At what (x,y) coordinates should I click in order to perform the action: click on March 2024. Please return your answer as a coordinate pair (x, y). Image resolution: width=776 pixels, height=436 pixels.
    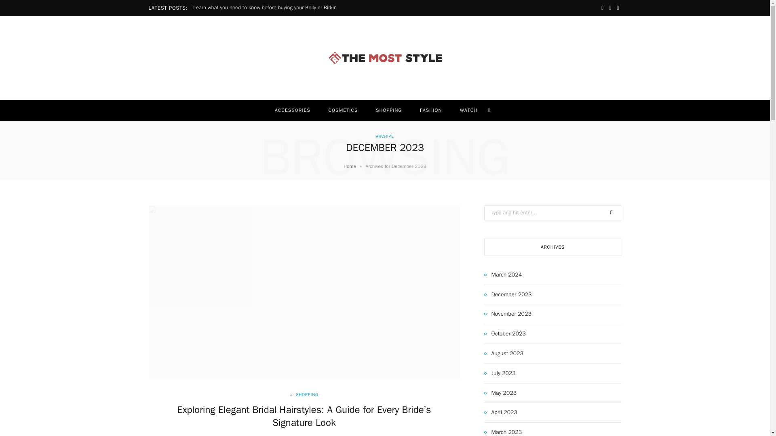
    Looking at the image, I should click on (503, 275).